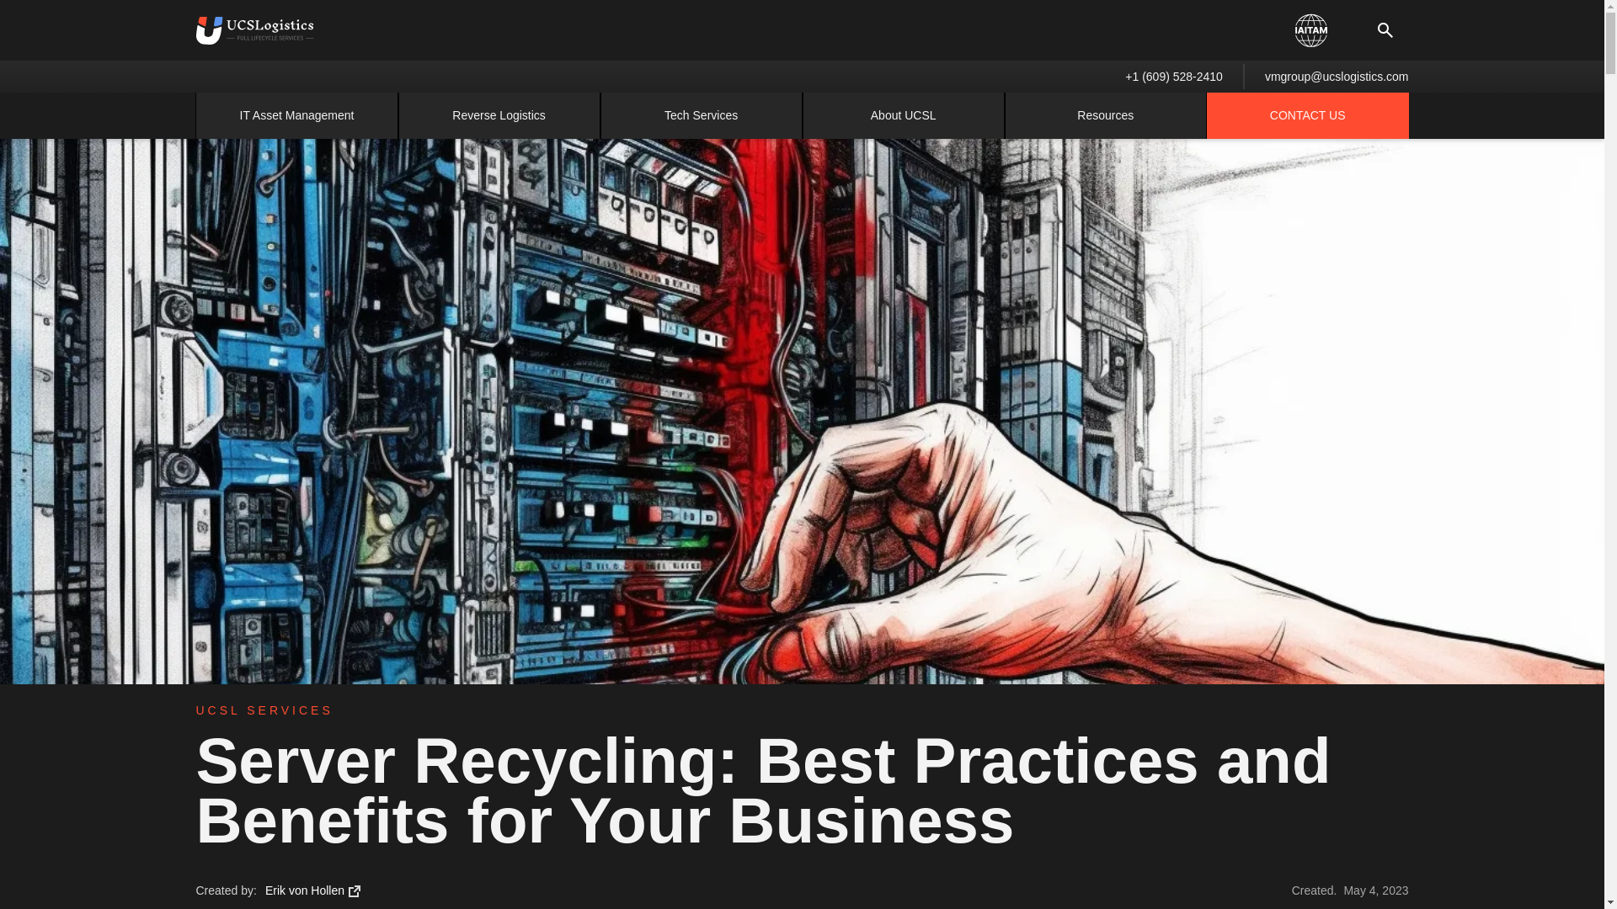 The image size is (1617, 909). I want to click on Tech Services, so click(701, 115).